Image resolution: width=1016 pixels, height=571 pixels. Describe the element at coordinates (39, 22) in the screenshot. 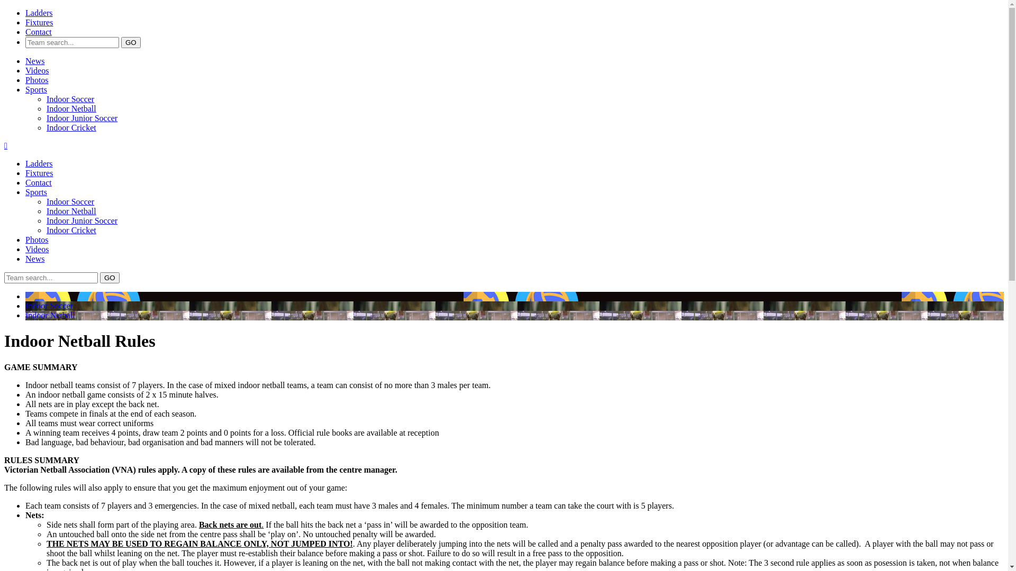

I see `Fixtures` at that location.